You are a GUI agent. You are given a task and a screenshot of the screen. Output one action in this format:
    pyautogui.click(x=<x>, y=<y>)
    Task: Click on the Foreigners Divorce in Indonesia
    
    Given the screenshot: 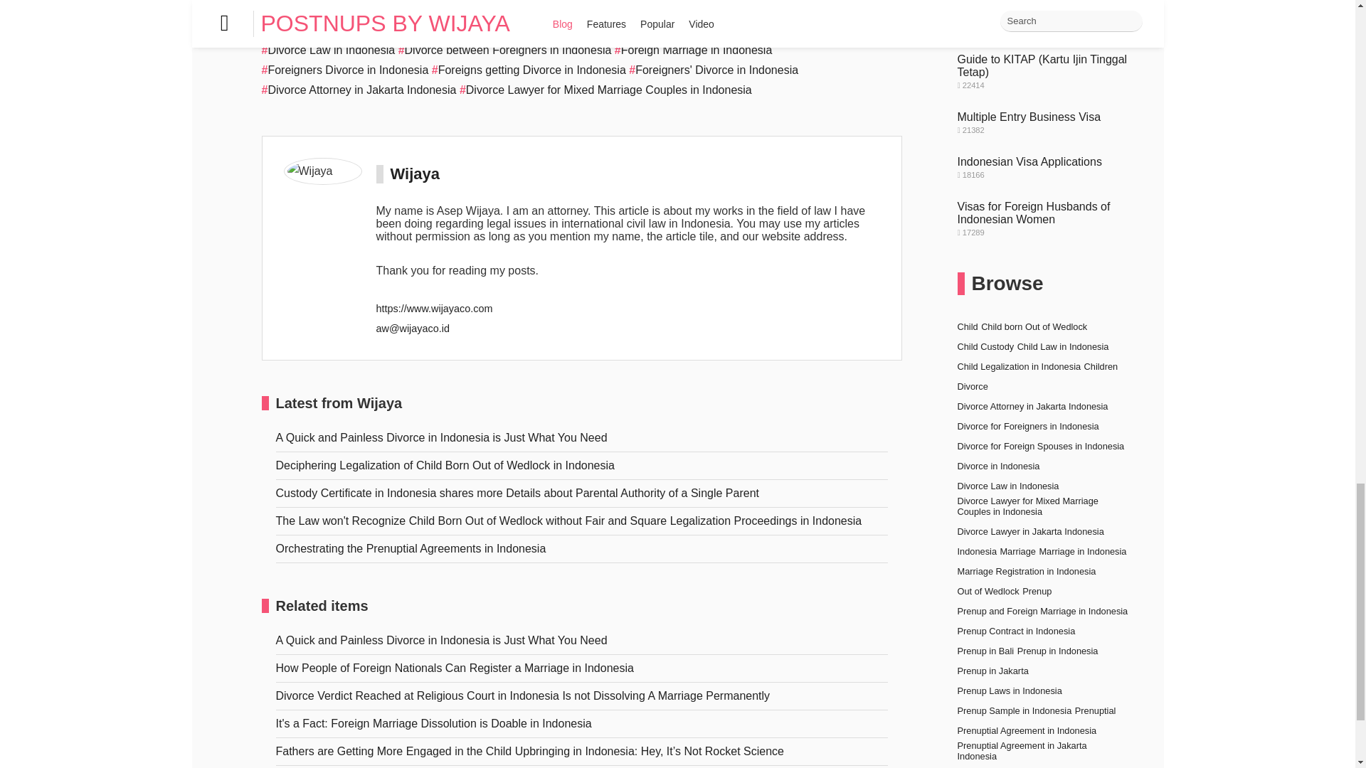 What is the action you would take?
    pyautogui.click(x=345, y=70)
    